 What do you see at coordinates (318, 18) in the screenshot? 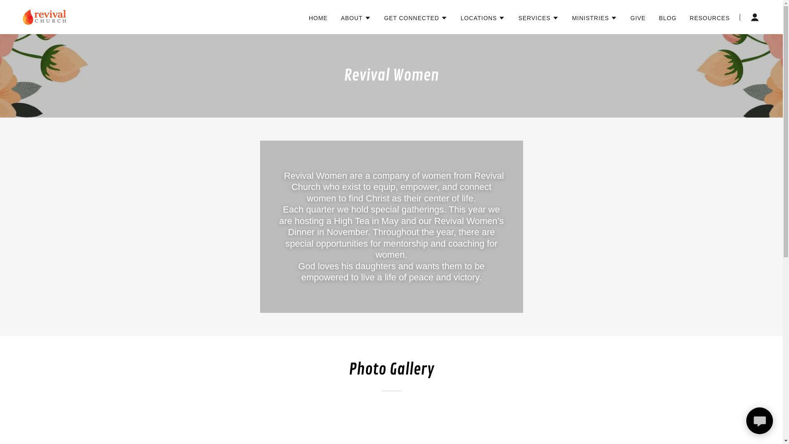
I see `HOME` at bounding box center [318, 18].